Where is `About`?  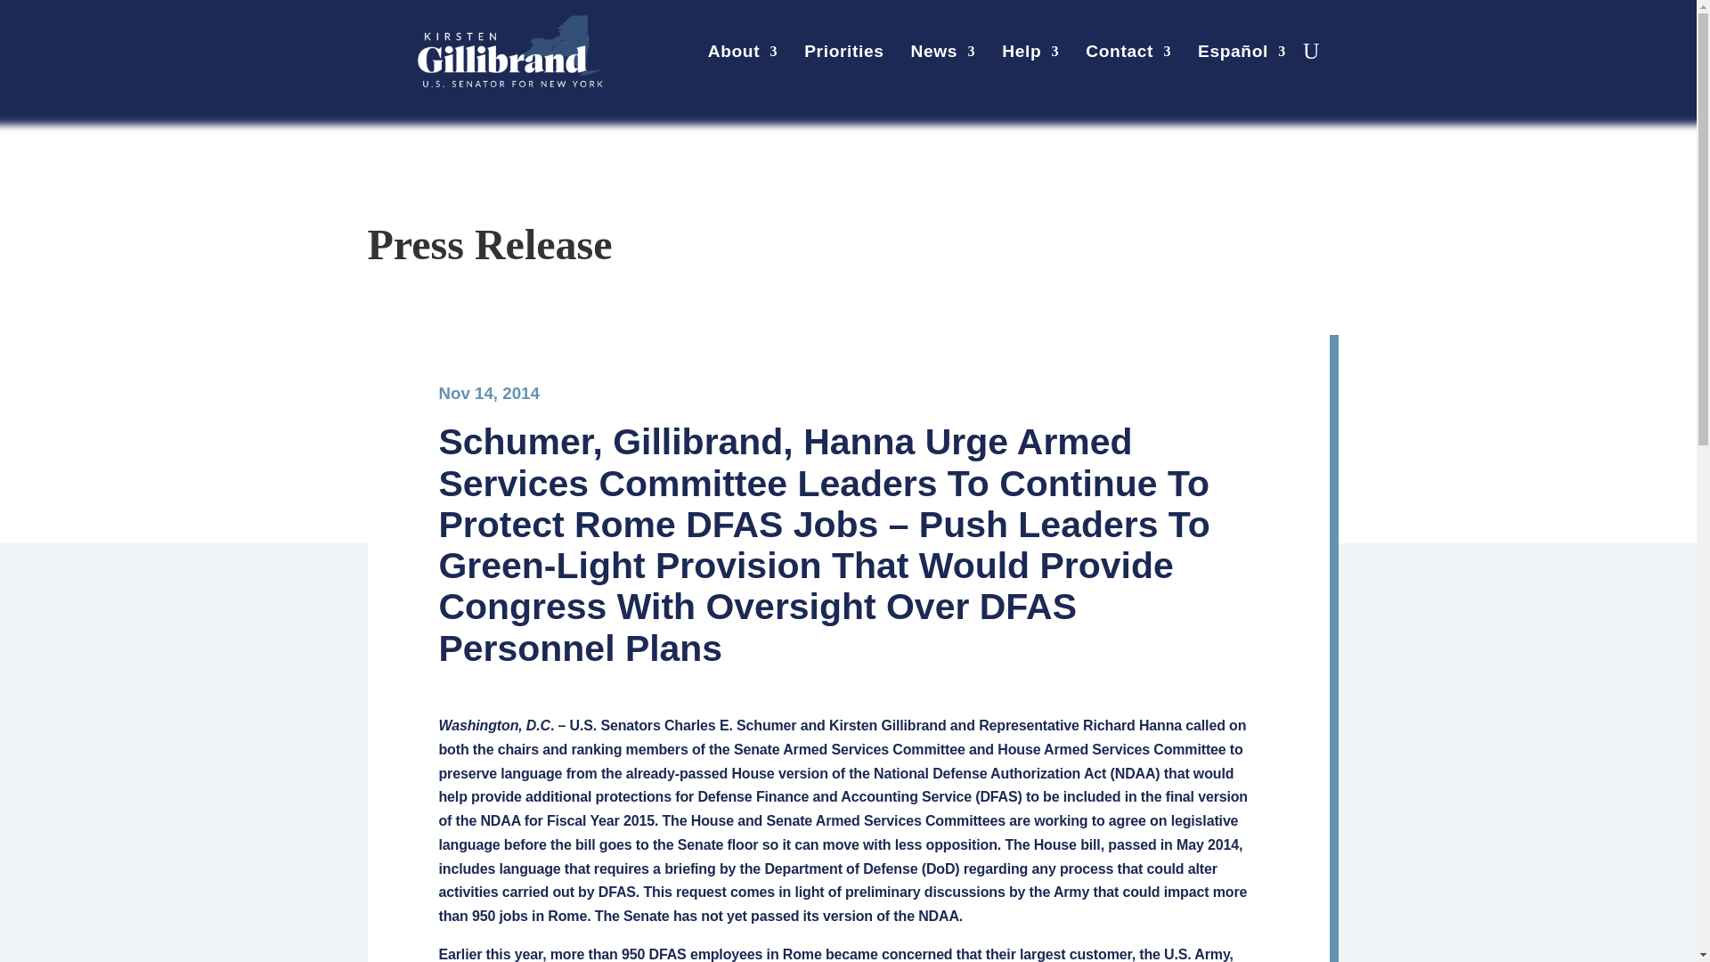 About is located at coordinates (743, 55).